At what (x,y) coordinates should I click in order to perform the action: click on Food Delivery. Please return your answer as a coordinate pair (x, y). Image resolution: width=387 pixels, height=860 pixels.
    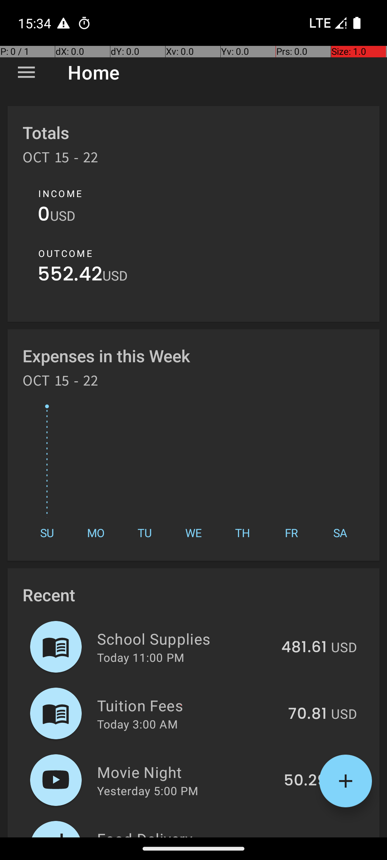
    Looking at the image, I should click on (182, 833).